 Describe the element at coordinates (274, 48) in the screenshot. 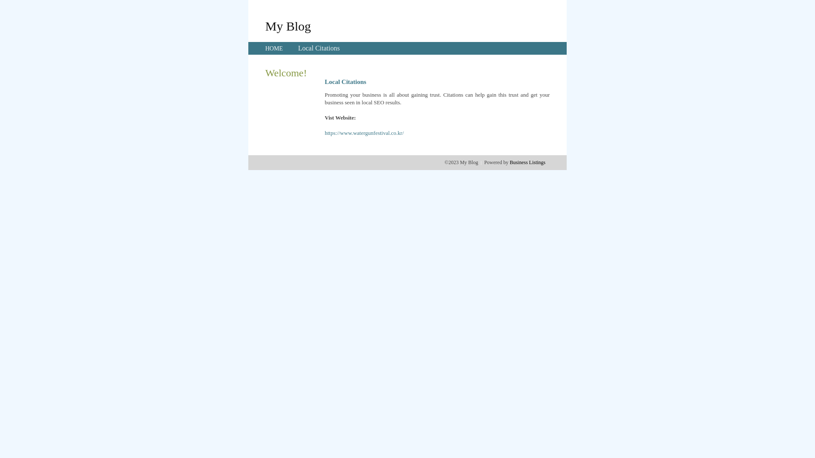

I see `HOME` at that location.